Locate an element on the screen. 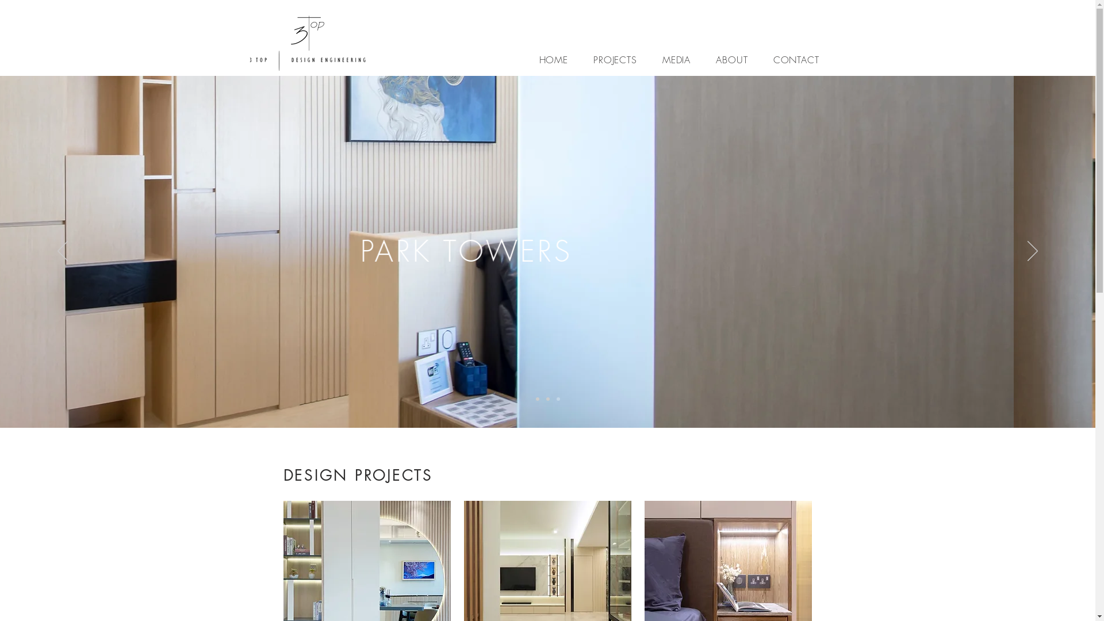 Image resolution: width=1104 pixels, height=621 pixels. PROJECTS is located at coordinates (615, 60).